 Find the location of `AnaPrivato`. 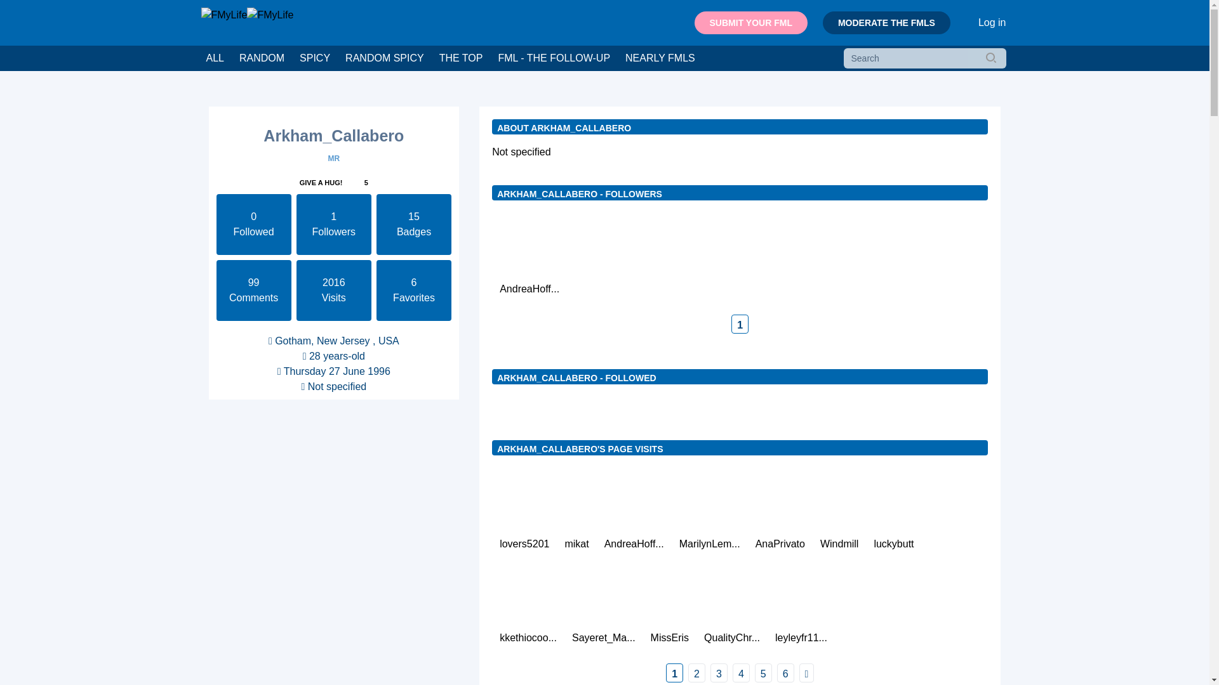

AnaPrivato is located at coordinates (780, 512).